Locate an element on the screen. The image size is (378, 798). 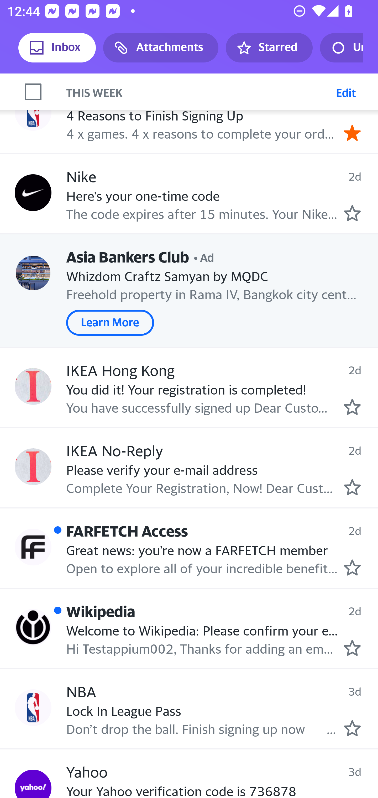
Profile
IKEA No-Reply is located at coordinates (33, 467).